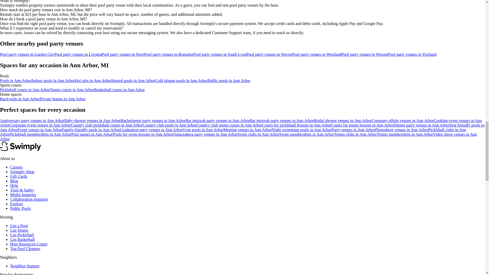  What do you see at coordinates (169, 54) in the screenshot?
I see `Pool party venues in Romulus` at bounding box center [169, 54].